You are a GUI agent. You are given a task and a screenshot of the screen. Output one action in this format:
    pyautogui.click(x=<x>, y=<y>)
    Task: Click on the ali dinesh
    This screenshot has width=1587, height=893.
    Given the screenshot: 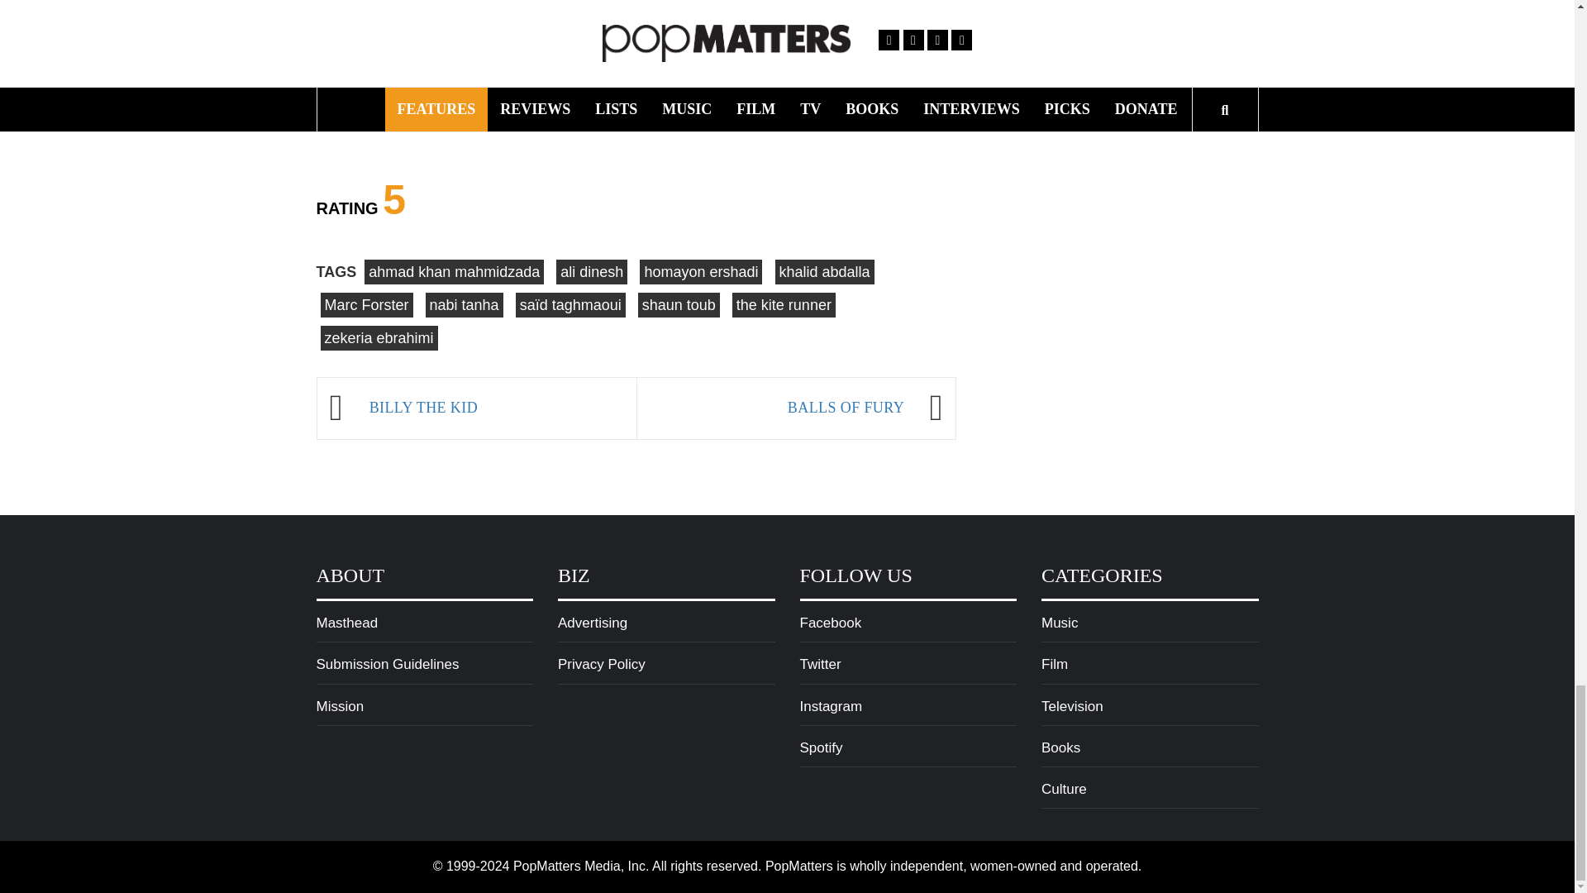 What is the action you would take?
    pyautogui.click(x=592, y=272)
    